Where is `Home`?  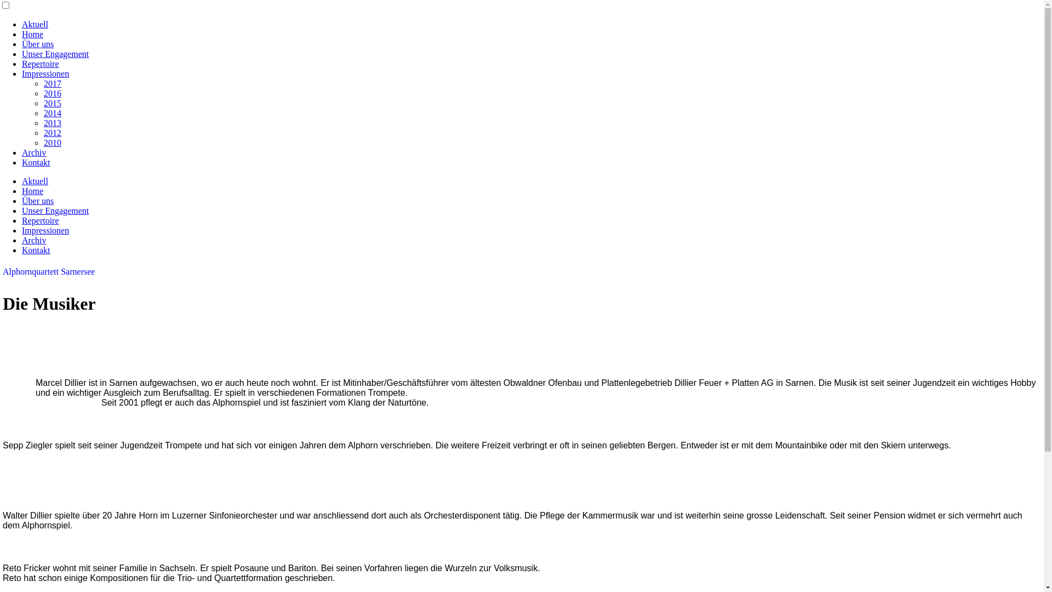
Home is located at coordinates (33, 191).